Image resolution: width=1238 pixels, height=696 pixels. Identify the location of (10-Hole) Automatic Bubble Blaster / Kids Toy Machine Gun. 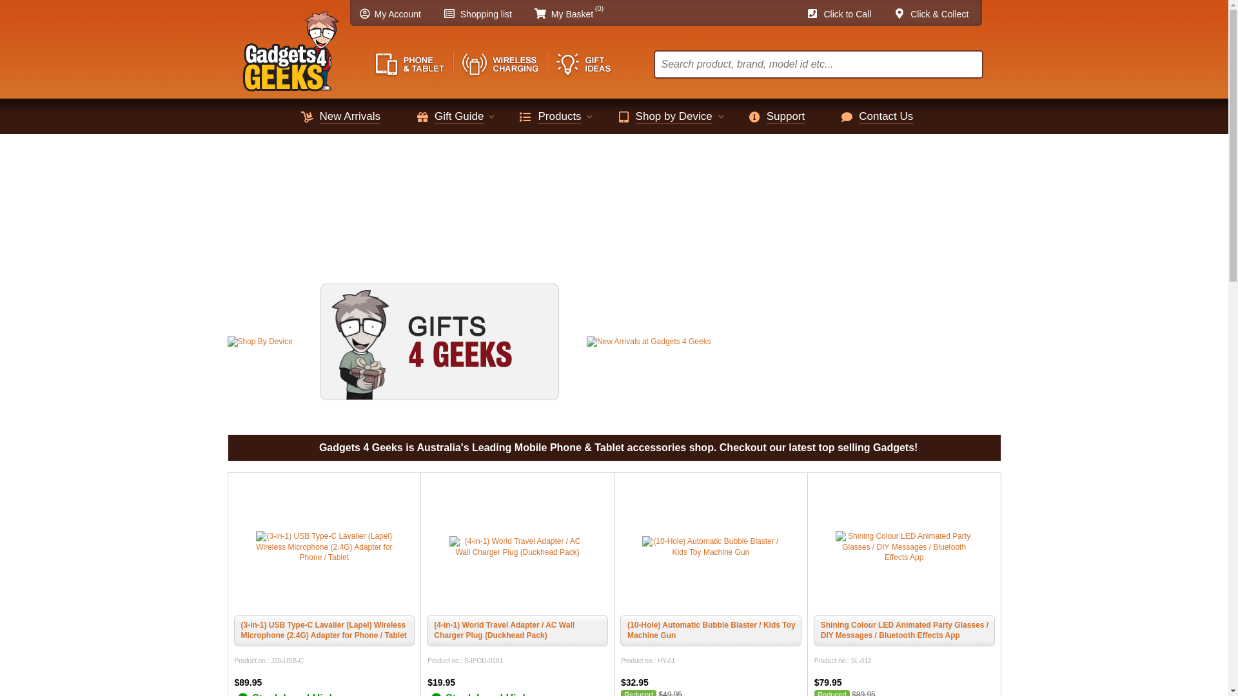
(712, 631).